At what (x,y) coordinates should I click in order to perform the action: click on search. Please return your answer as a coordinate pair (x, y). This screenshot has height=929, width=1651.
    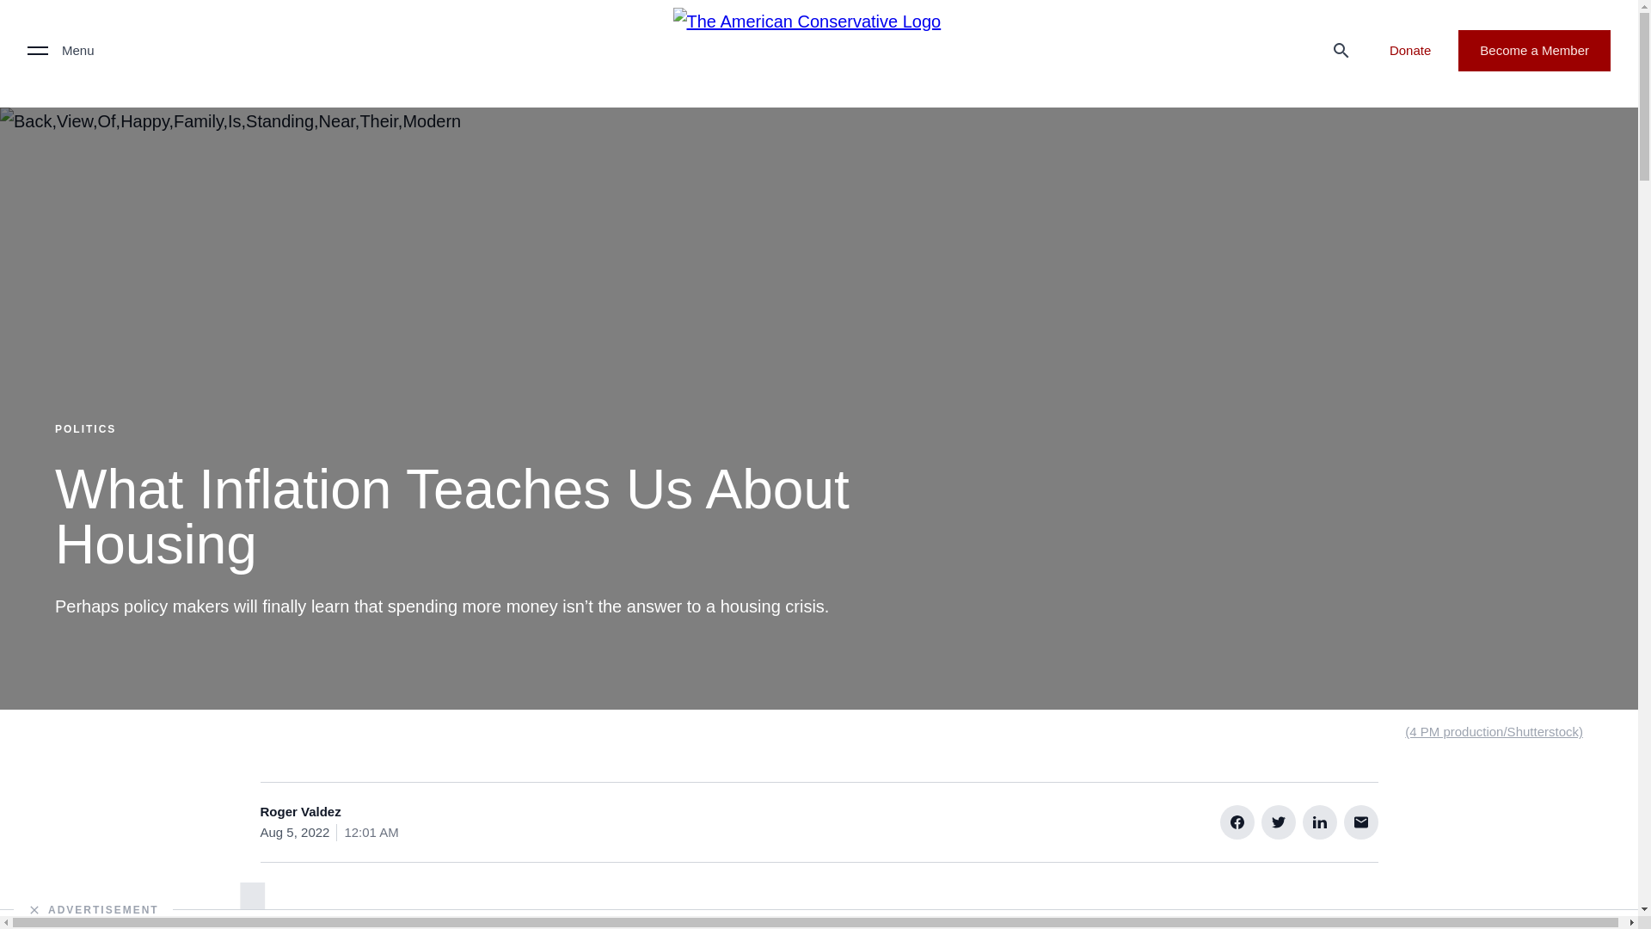
    Looking at the image, I should click on (1341, 50).